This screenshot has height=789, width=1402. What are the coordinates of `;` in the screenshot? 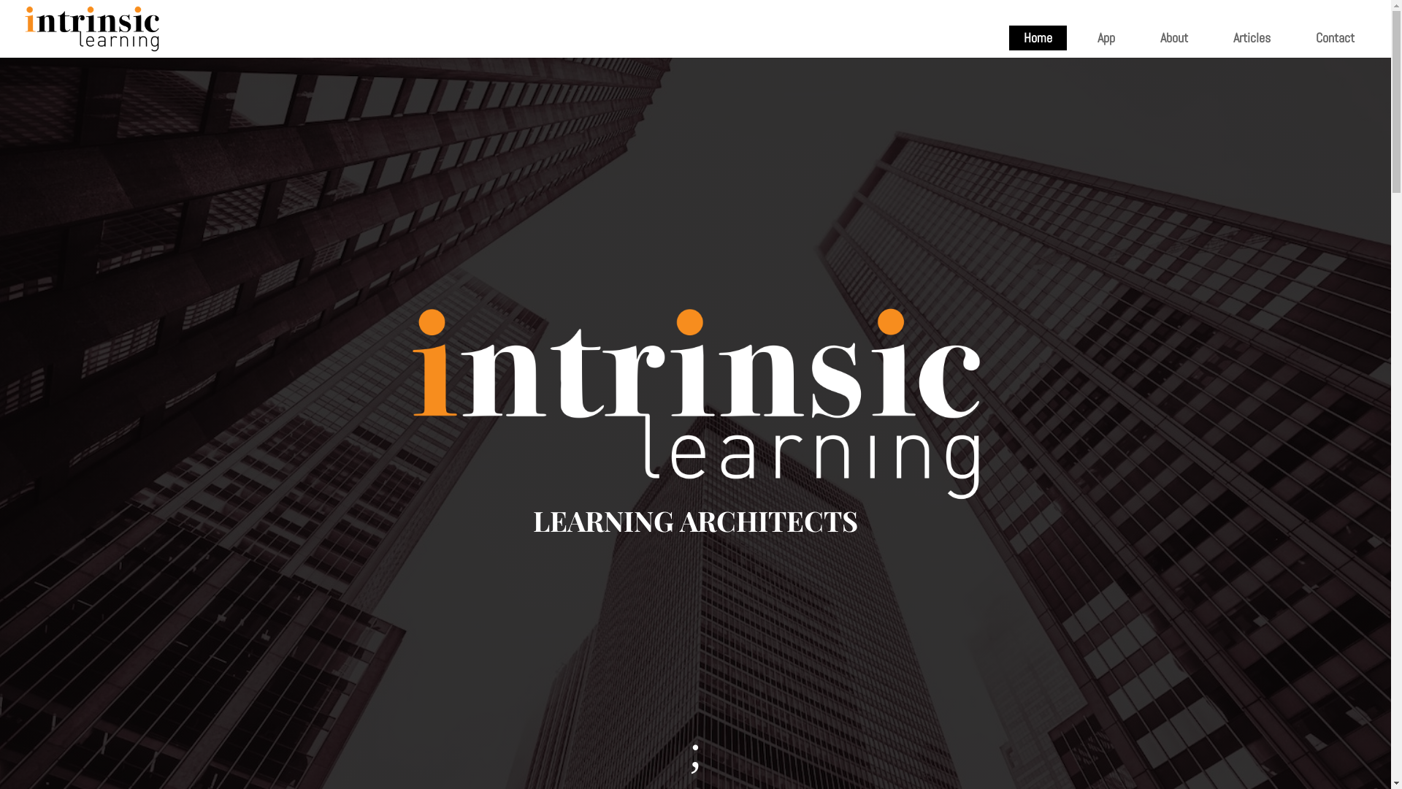 It's located at (696, 751).